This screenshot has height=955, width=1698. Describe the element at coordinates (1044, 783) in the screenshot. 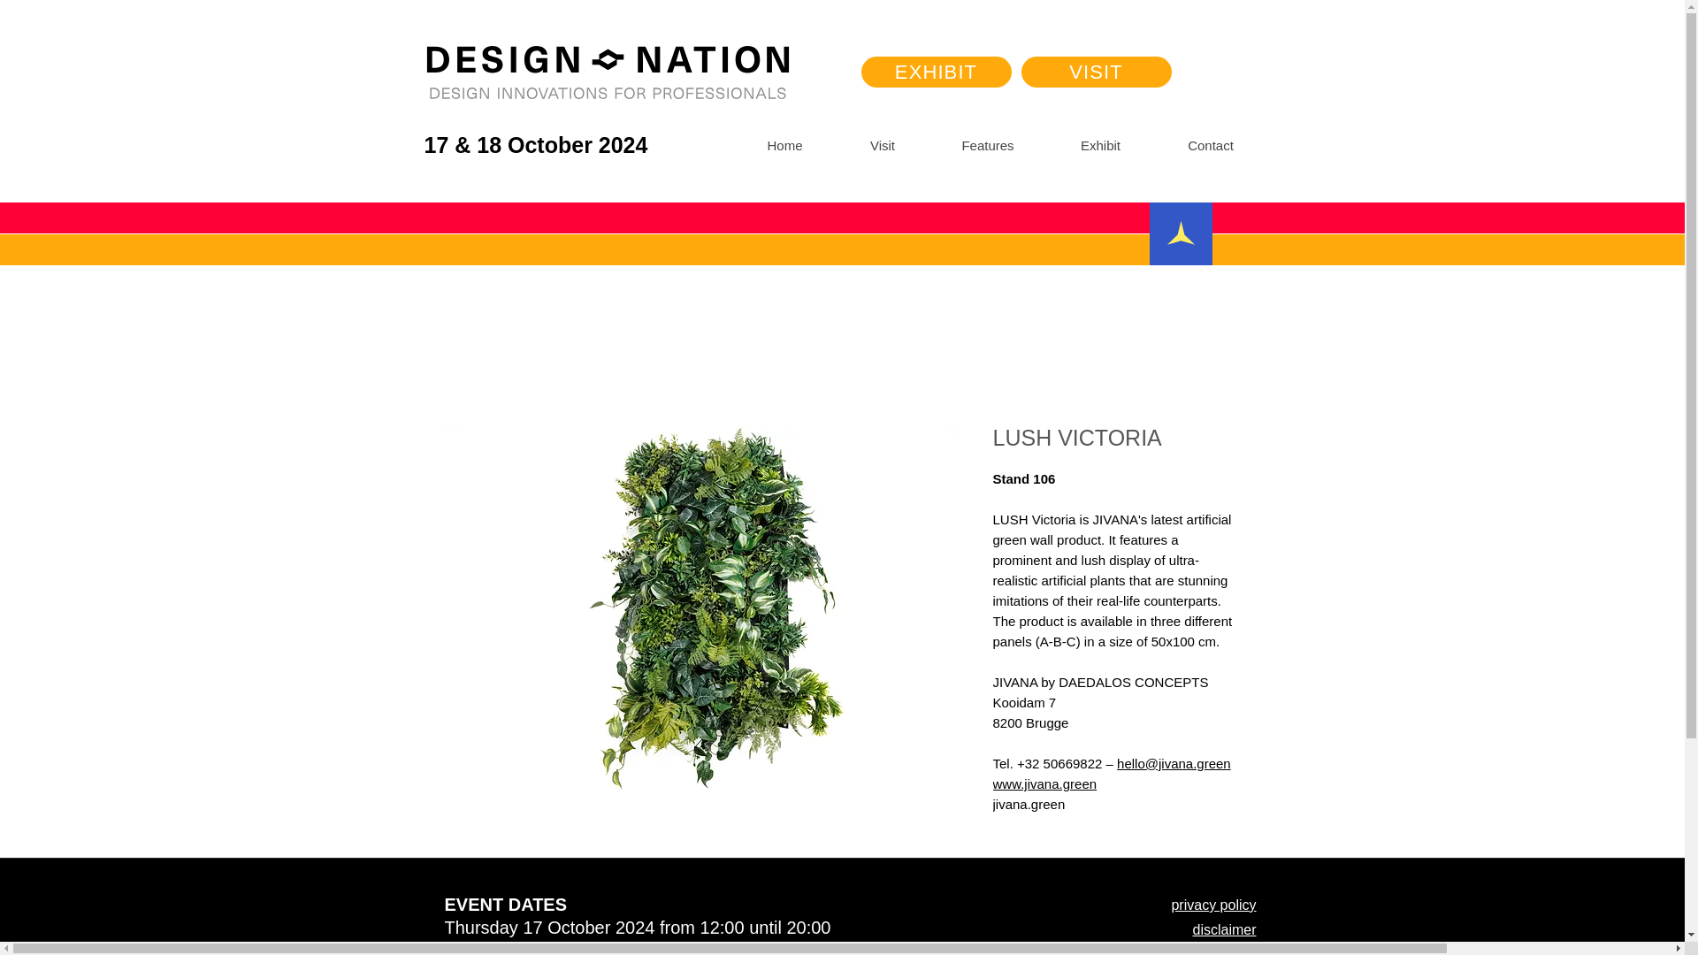

I see `www.jivana.green` at that location.